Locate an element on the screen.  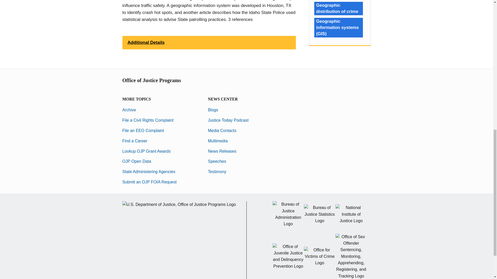
Archive is located at coordinates (129, 110).